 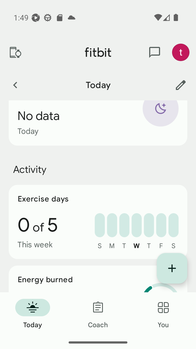 I want to click on No data Today Sleep static arc, so click(x=98, y=123).